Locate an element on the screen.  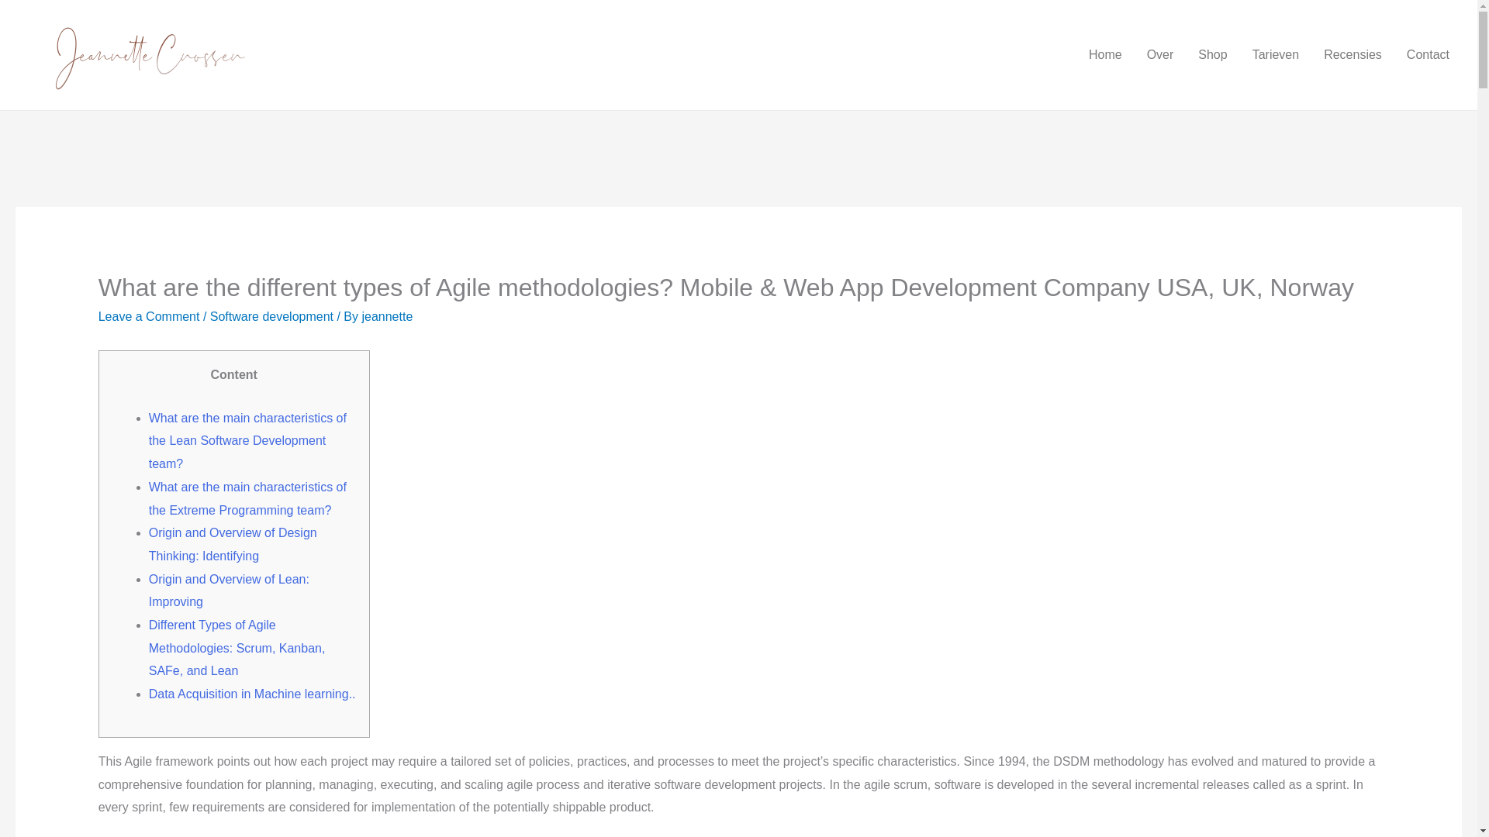
Origin and Overview of Lean: Improving is located at coordinates (230, 591).